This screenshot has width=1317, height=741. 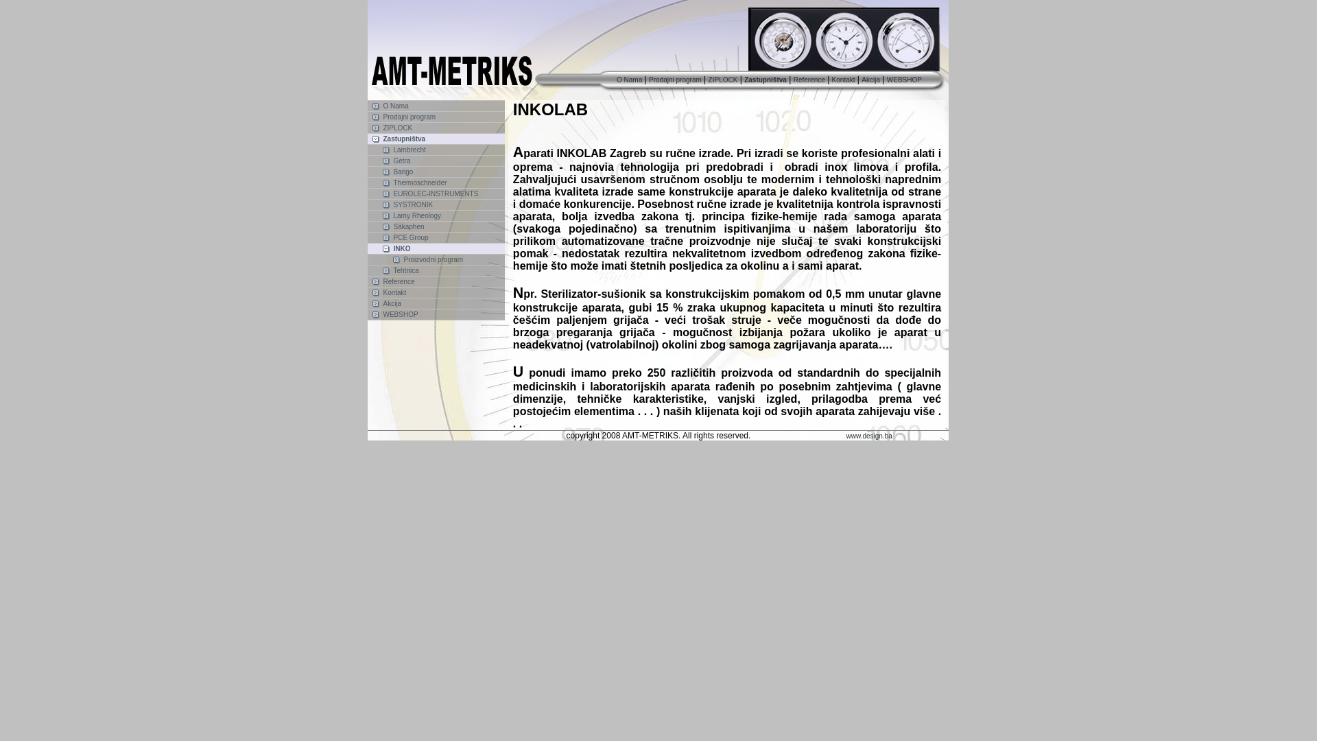 What do you see at coordinates (844, 80) in the screenshot?
I see `Kontakt` at bounding box center [844, 80].